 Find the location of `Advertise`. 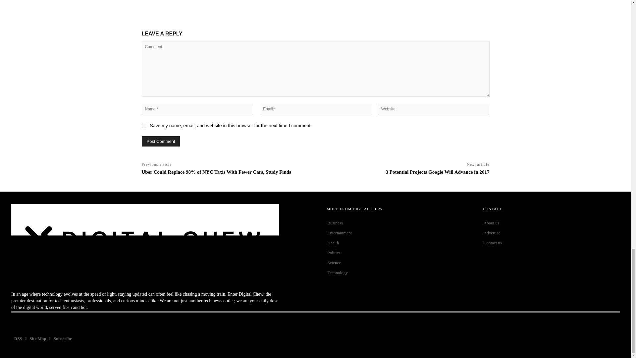

Advertise is located at coordinates (551, 233).